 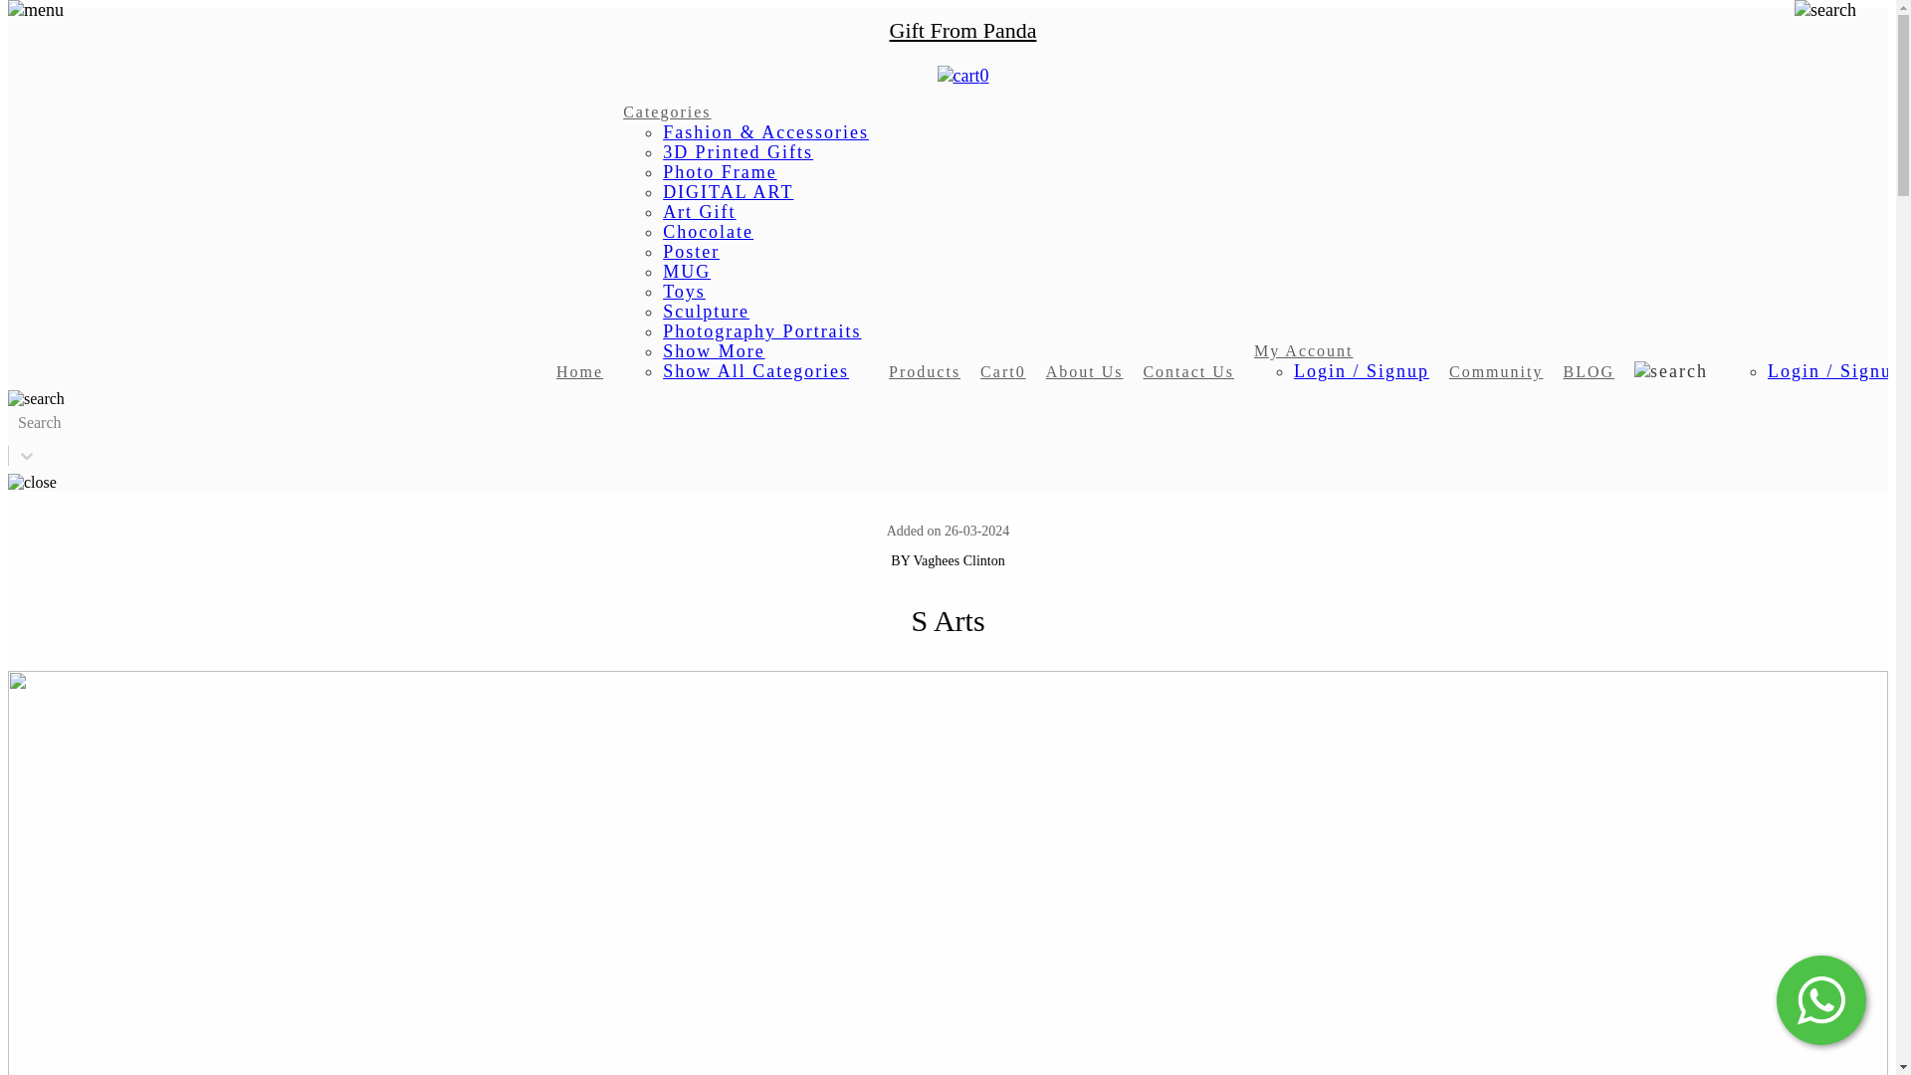 What do you see at coordinates (699, 211) in the screenshot?
I see `Art Gift` at bounding box center [699, 211].